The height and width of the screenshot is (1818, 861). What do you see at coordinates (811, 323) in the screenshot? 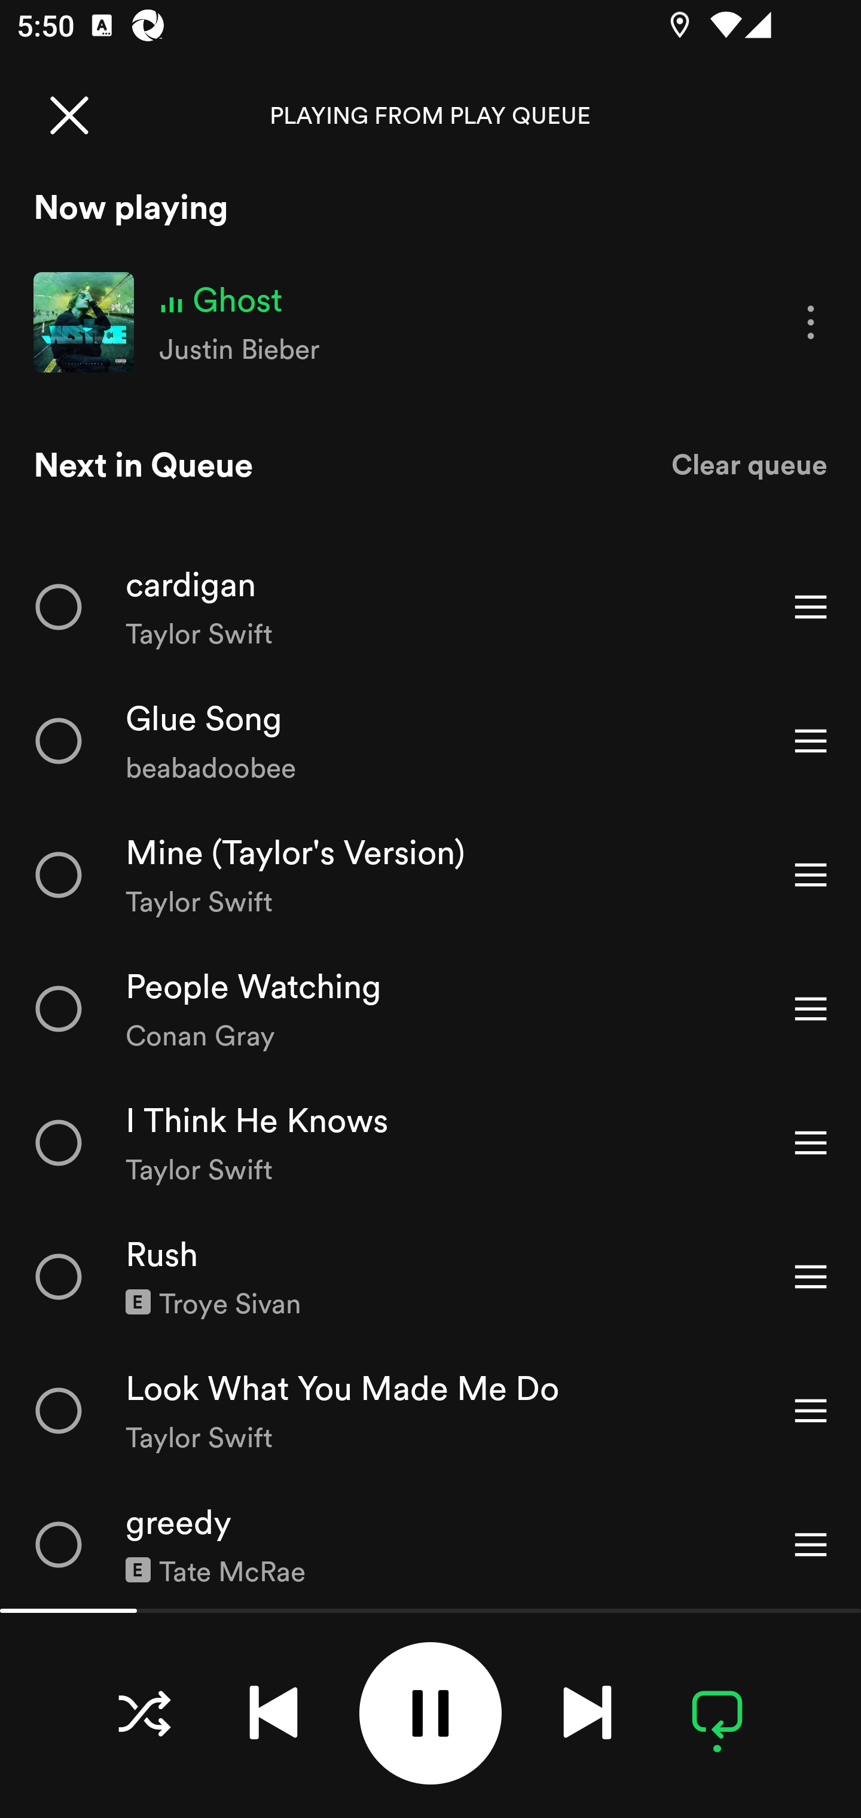
I see `More options for song Ghost` at bounding box center [811, 323].